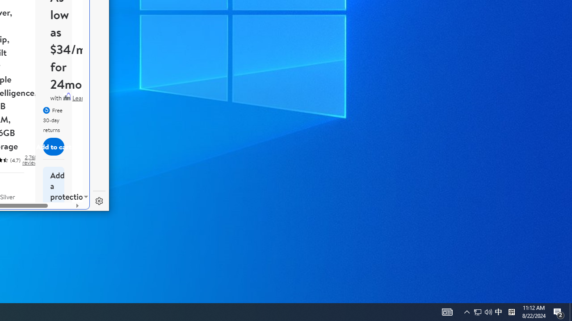 This screenshot has height=321, width=572. What do you see at coordinates (467, 312) in the screenshot?
I see `Notification Chevron` at bounding box center [467, 312].